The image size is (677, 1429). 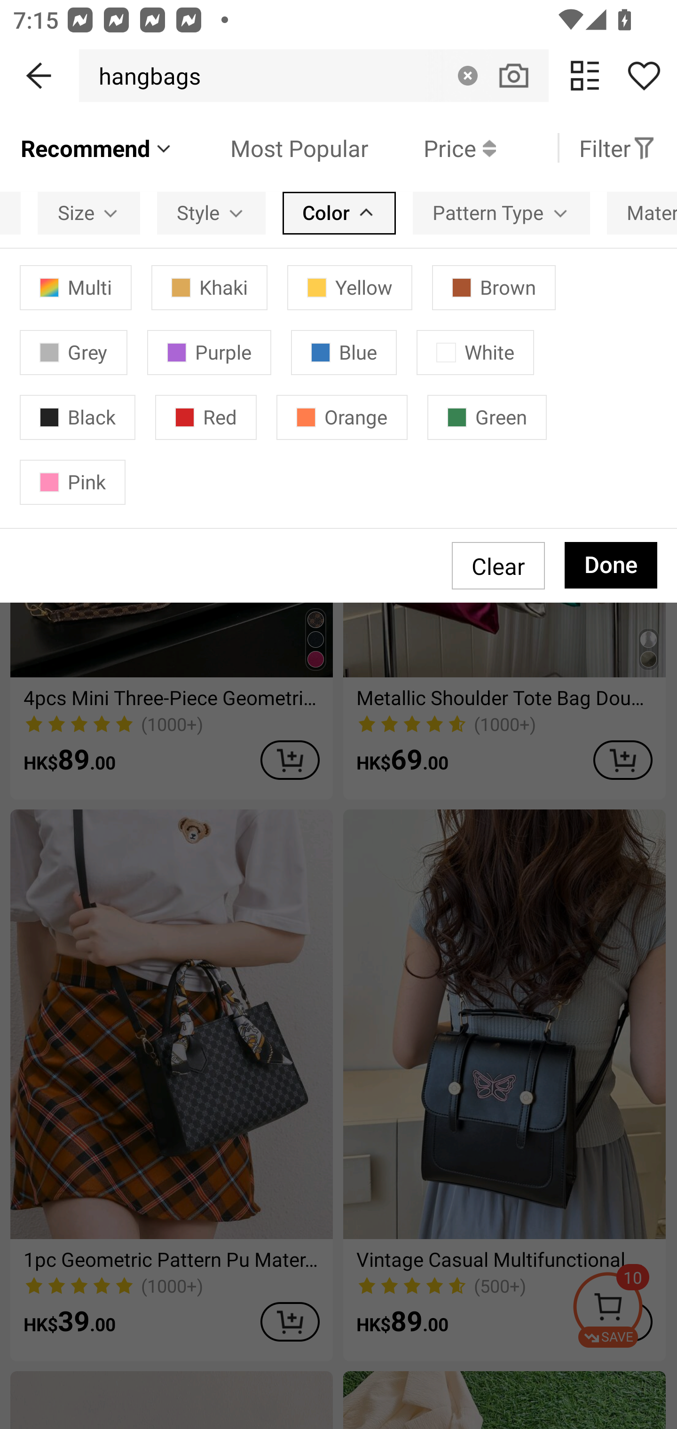 I want to click on change view, so click(x=585, y=75).